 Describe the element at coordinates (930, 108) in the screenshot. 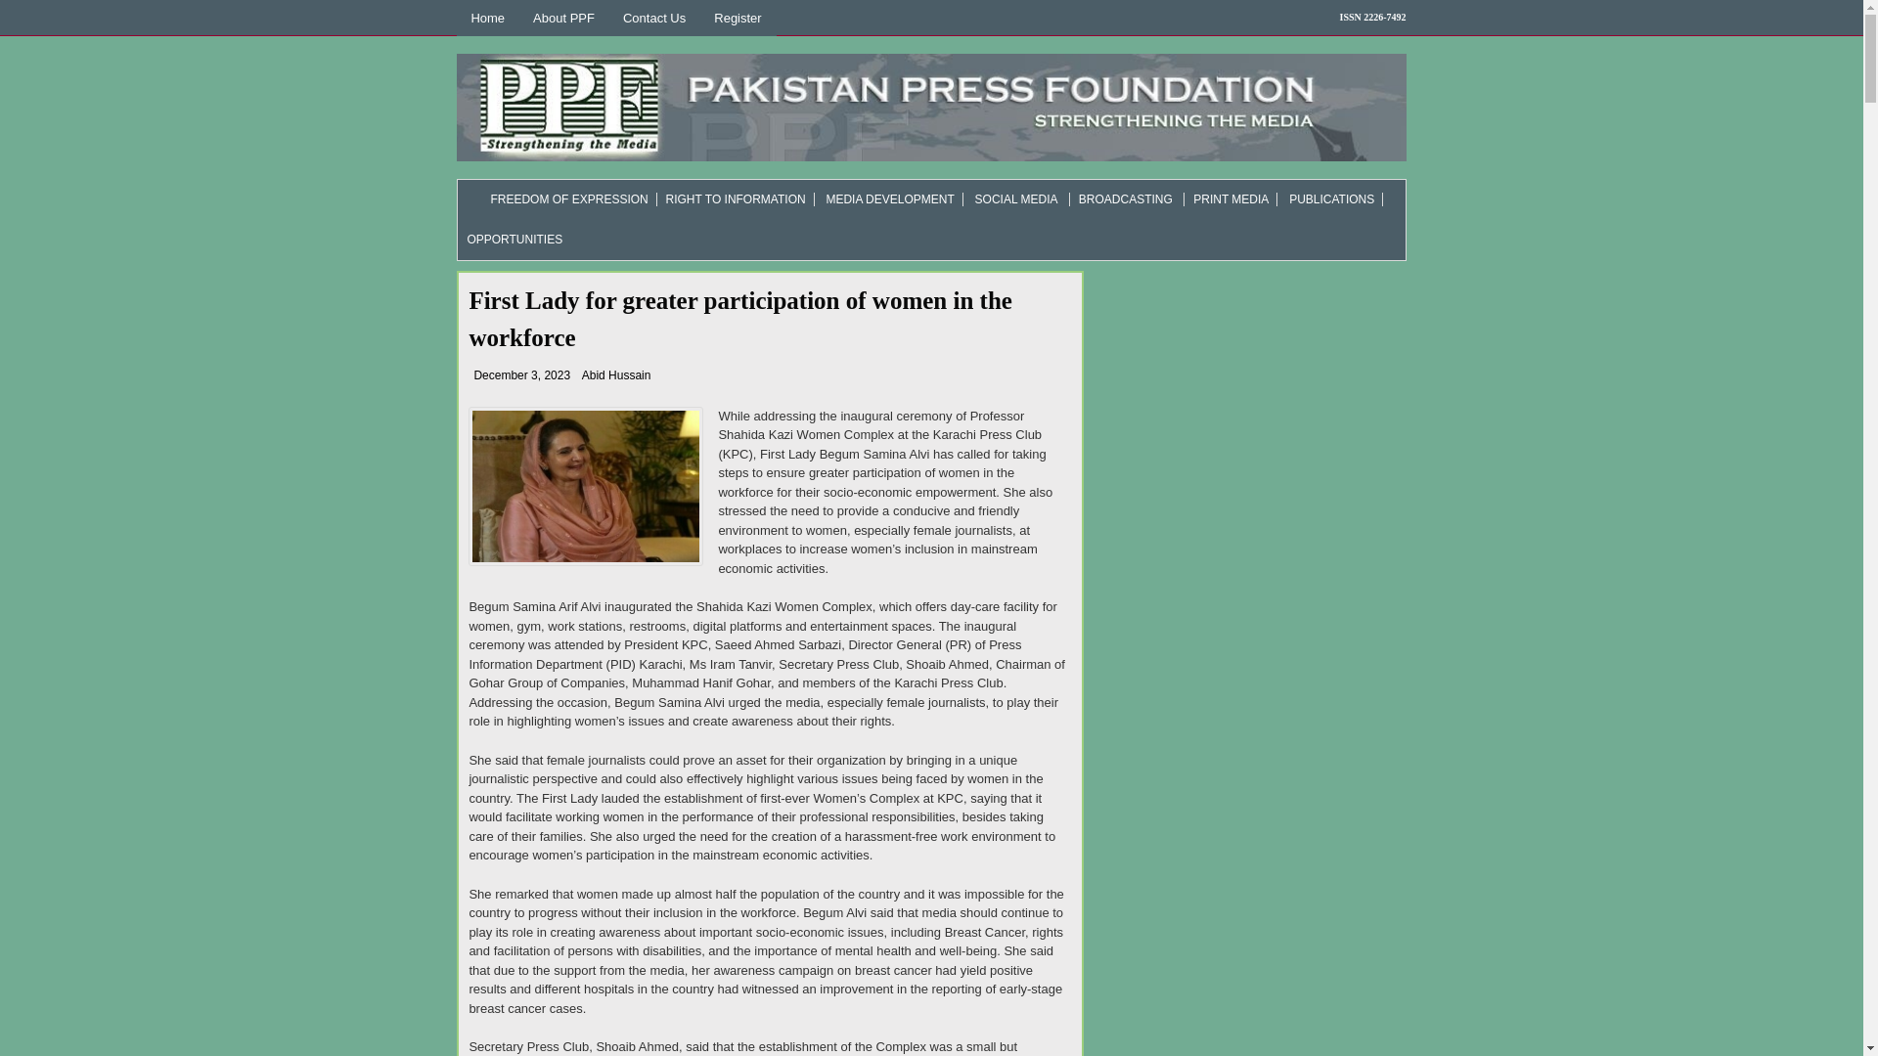

I see `Paksitan Press Foundtion` at that location.